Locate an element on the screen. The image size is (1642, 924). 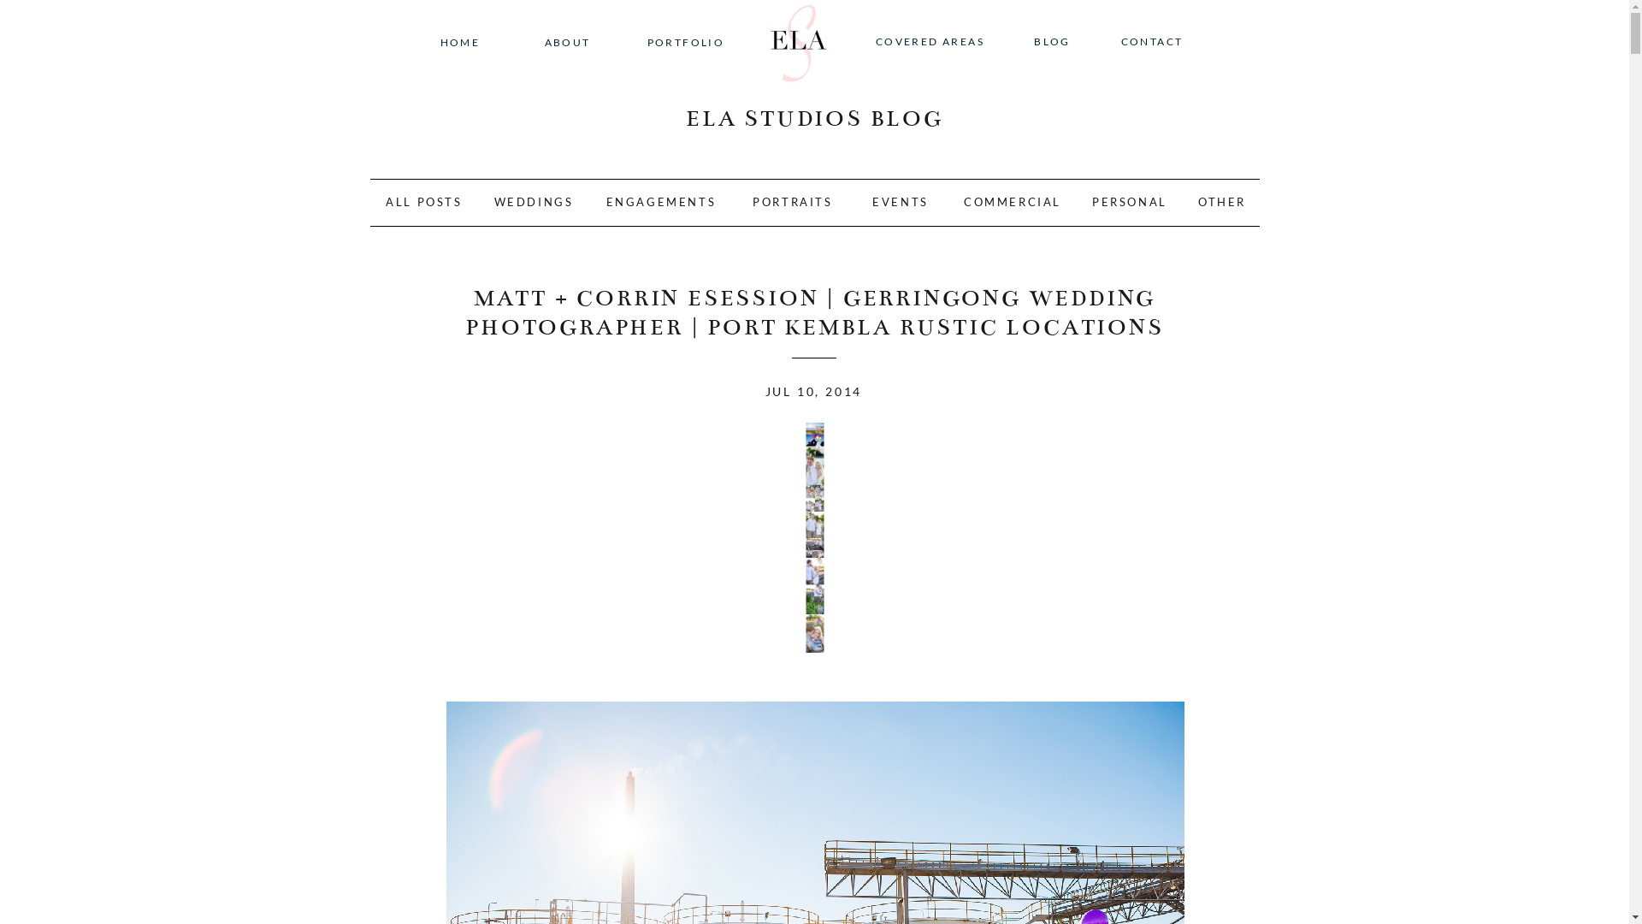
PORTFOLIO is located at coordinates (686, 43).